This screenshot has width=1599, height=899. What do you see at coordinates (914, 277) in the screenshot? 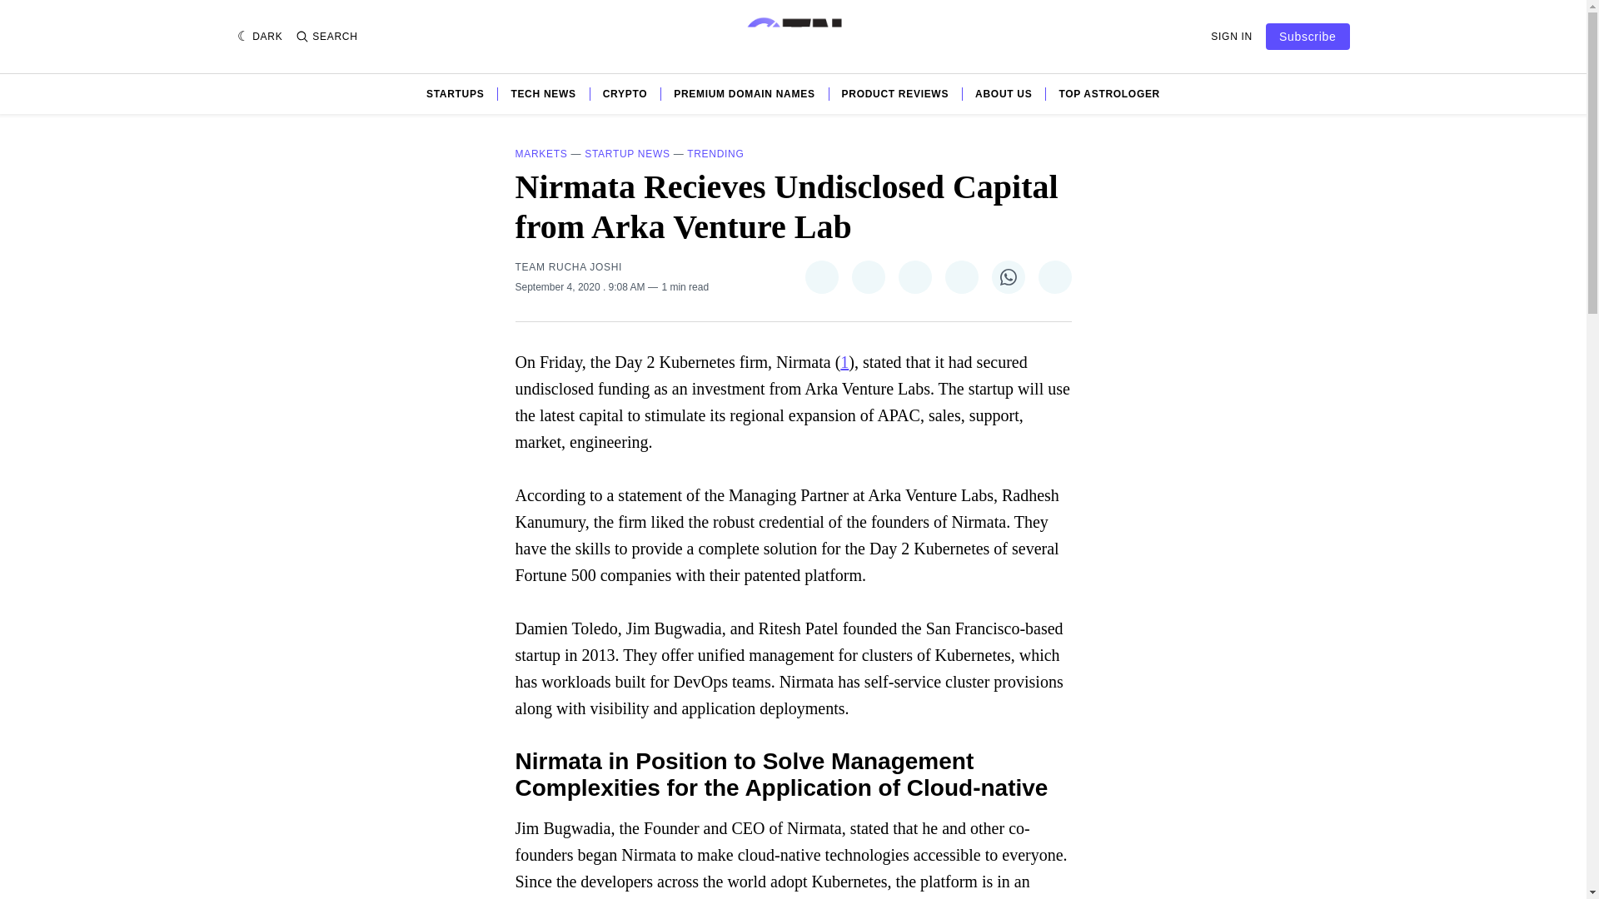
I see `Share on Pinterest` at bounding box center [914, 277].